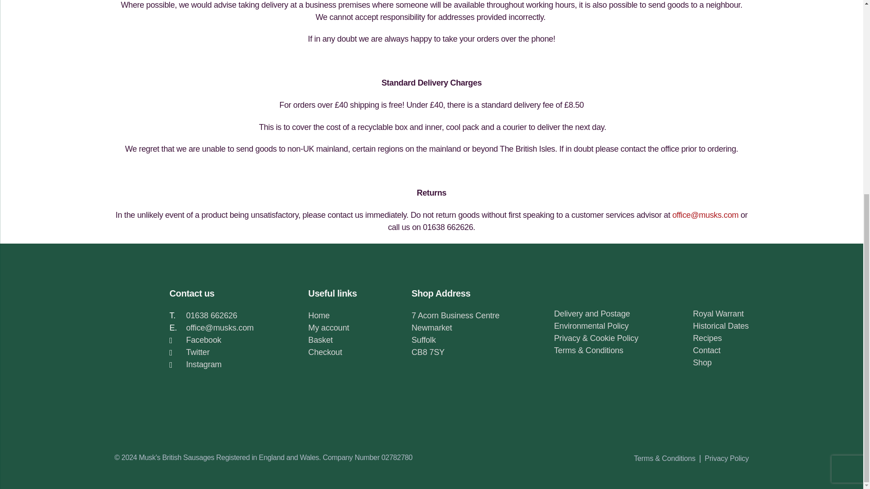 This screenshot has width=870, height=489. Describe the element at coordinates (320, 340) in the screenshot. I see `Basket` at that location.